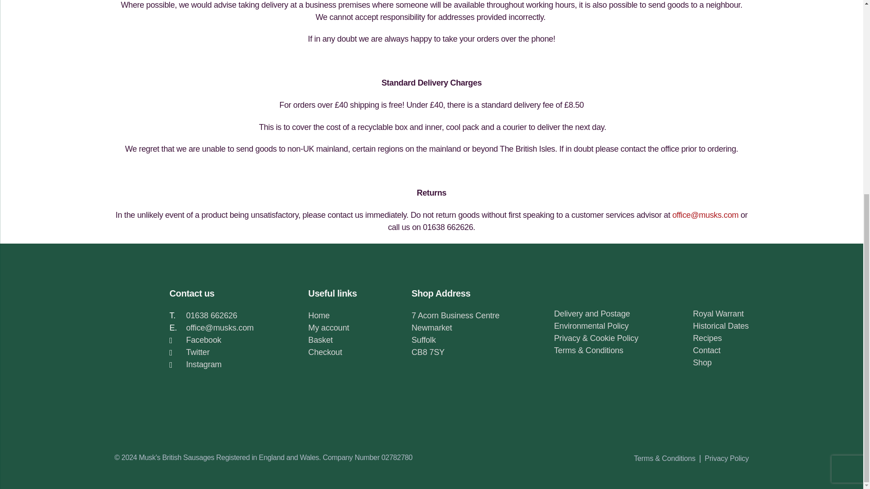 This screenshot has width=870, height=489. Describe the element at coordinates (320, 340) in the screenshot. I see `Basket` at that location.